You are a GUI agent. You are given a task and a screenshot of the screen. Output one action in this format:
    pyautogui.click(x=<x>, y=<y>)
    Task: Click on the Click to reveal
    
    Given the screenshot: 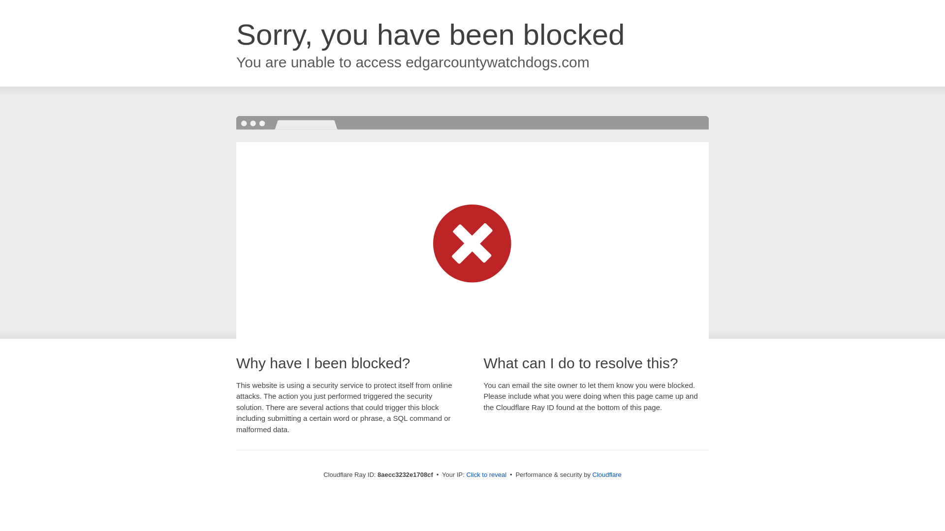 What is the action you would take?
    pyautogui.click(x=486, y=475)
    